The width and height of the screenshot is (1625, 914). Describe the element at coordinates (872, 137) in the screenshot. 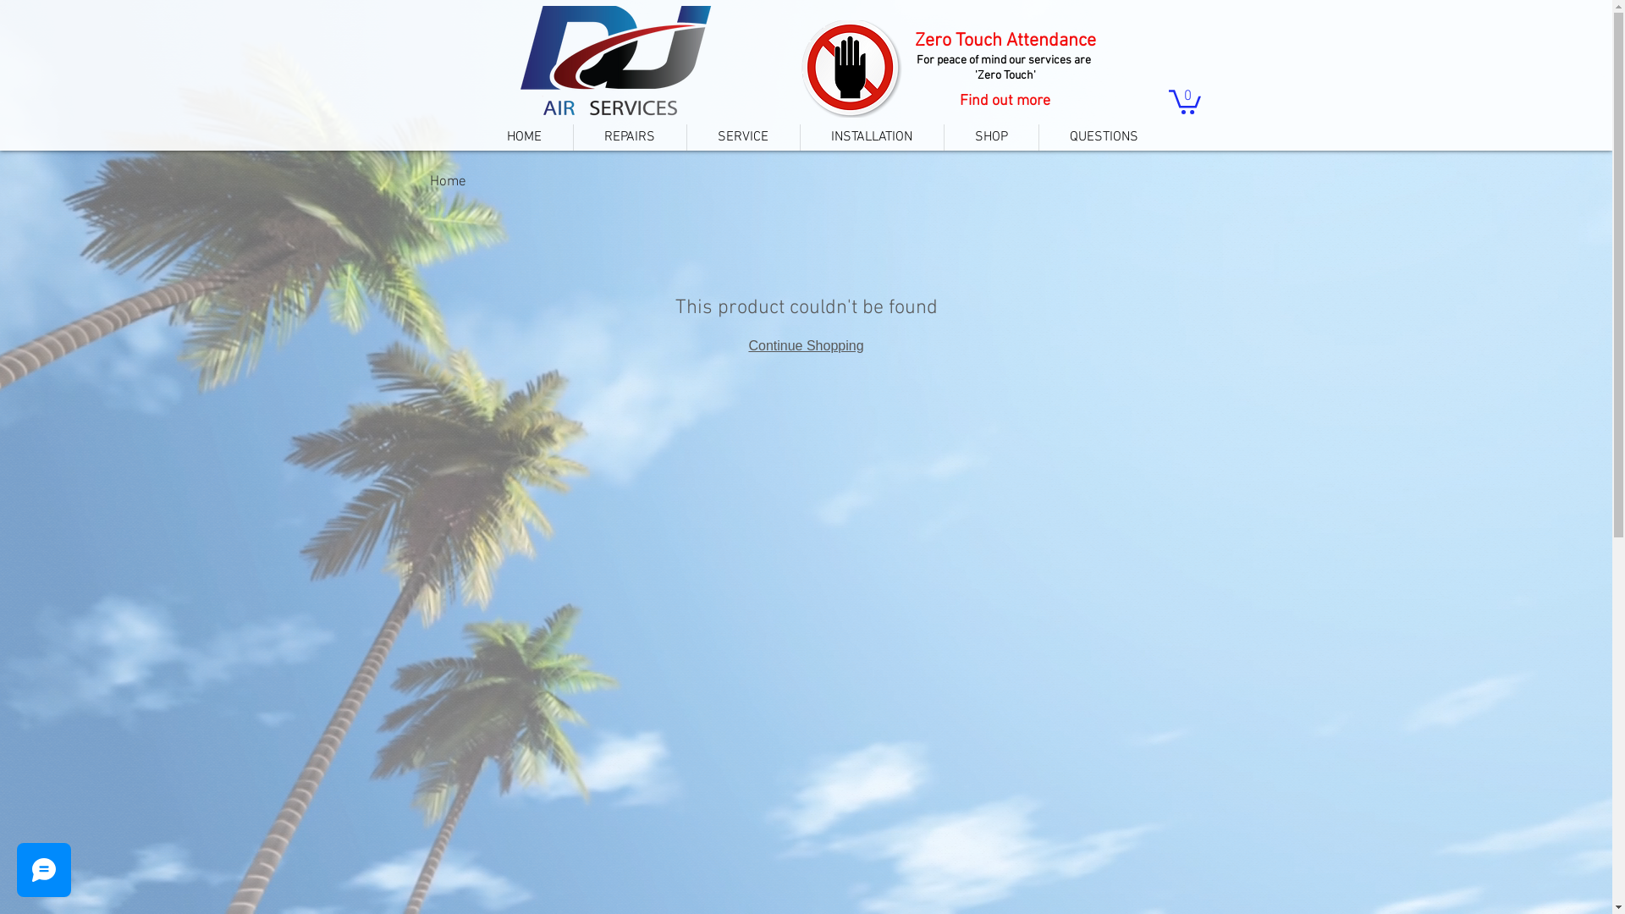

I see `INSTALLATION` at that location.